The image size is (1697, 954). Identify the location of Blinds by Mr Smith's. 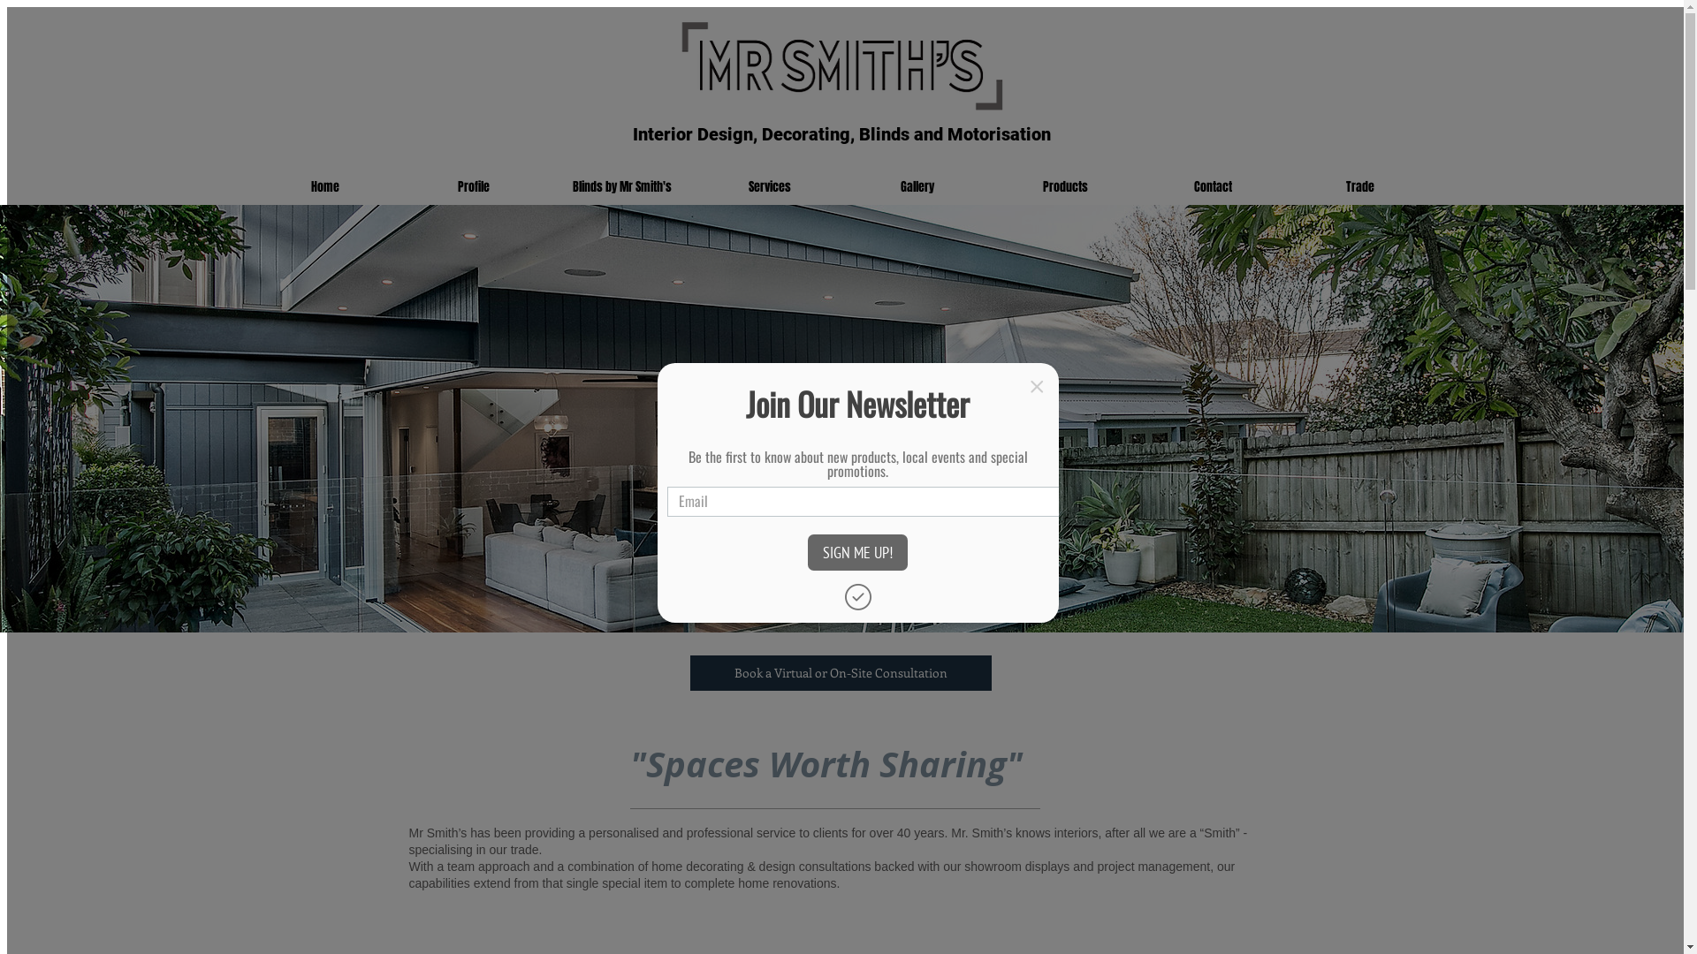
(622, 187).